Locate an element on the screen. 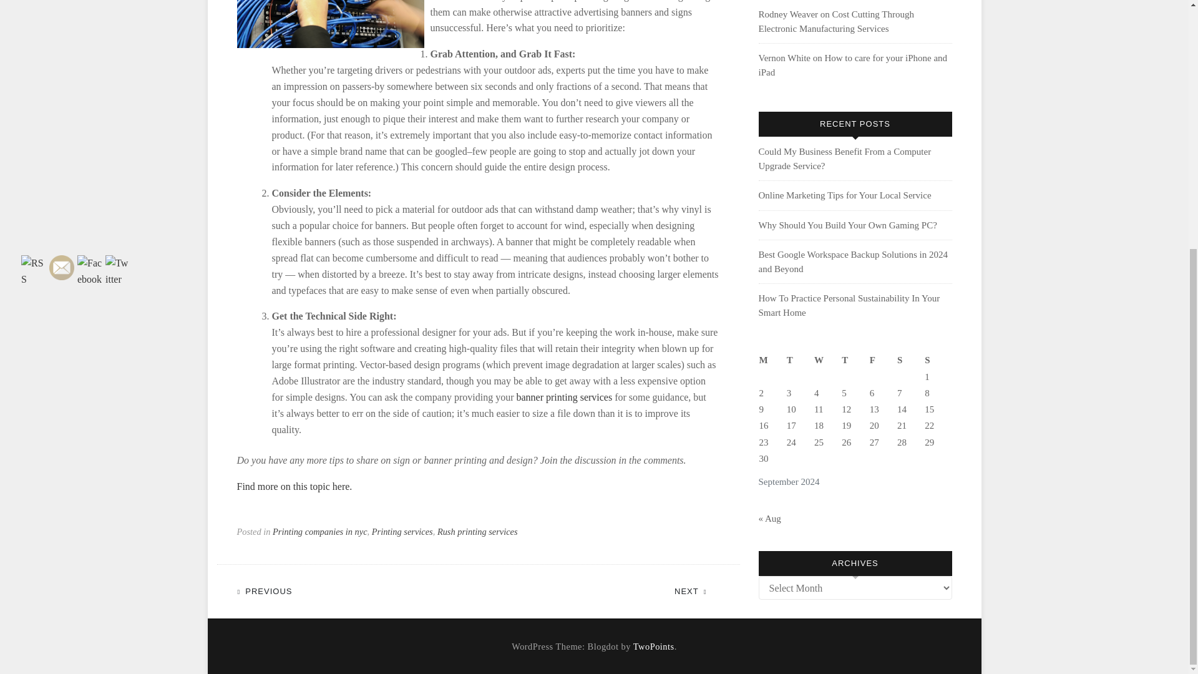 This screenshot has height=674, width=1198. Find more on this topic here. is located at coordinates (295, 487).